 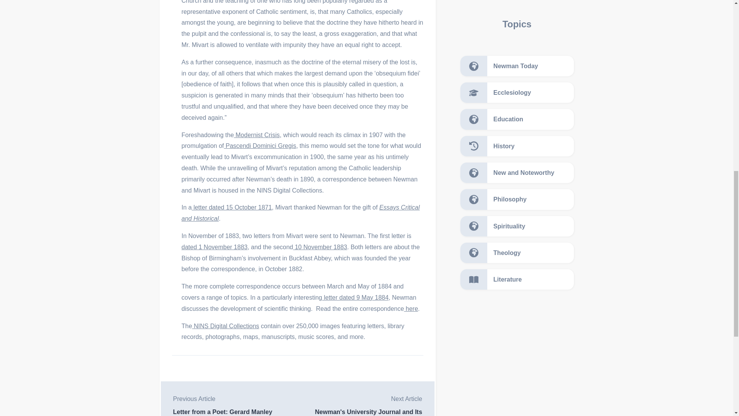 I want to click on Pascendi Dominici Gregis, so click(x=260, y=146).